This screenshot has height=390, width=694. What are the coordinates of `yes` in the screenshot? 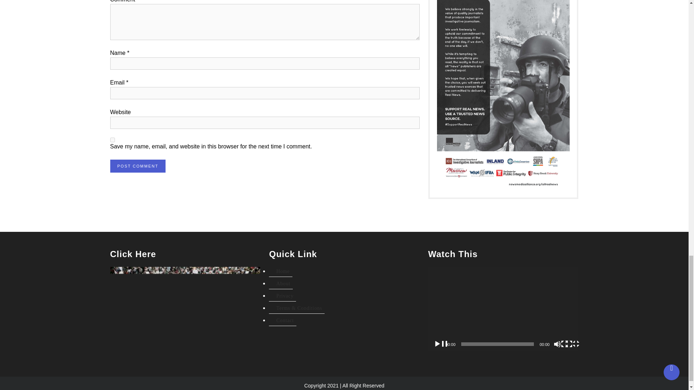 It's located at (112, 140).